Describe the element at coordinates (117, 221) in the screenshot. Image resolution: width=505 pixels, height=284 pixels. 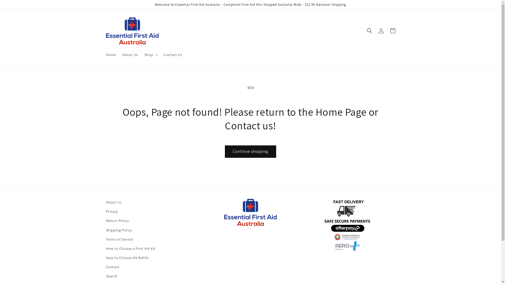
I see `Return Policy` at that location.